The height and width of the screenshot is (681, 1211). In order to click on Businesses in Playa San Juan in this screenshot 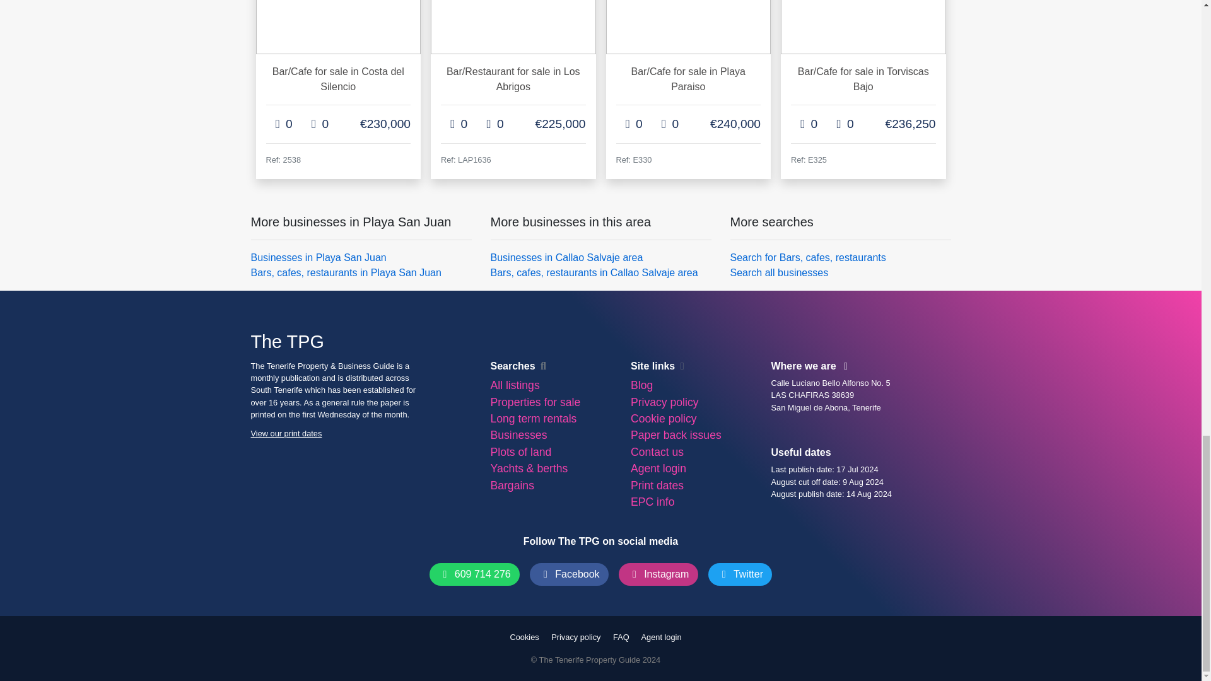, I will do `click(318, 256)`.